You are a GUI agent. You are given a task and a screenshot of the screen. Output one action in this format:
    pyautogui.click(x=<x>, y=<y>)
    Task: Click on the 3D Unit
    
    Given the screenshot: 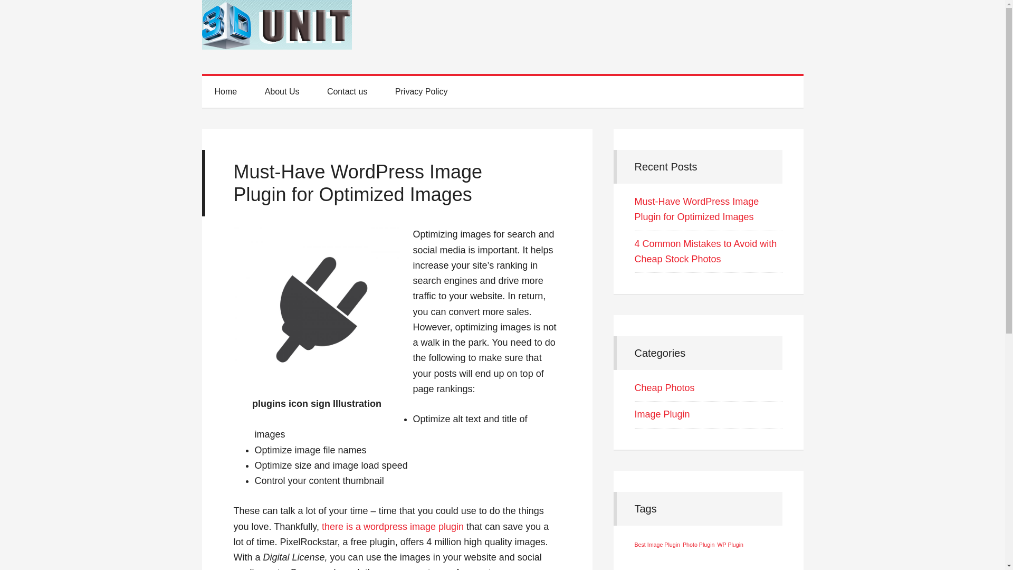 What is the action you would take?
    pyautogui.click(x=502, y=37)
    